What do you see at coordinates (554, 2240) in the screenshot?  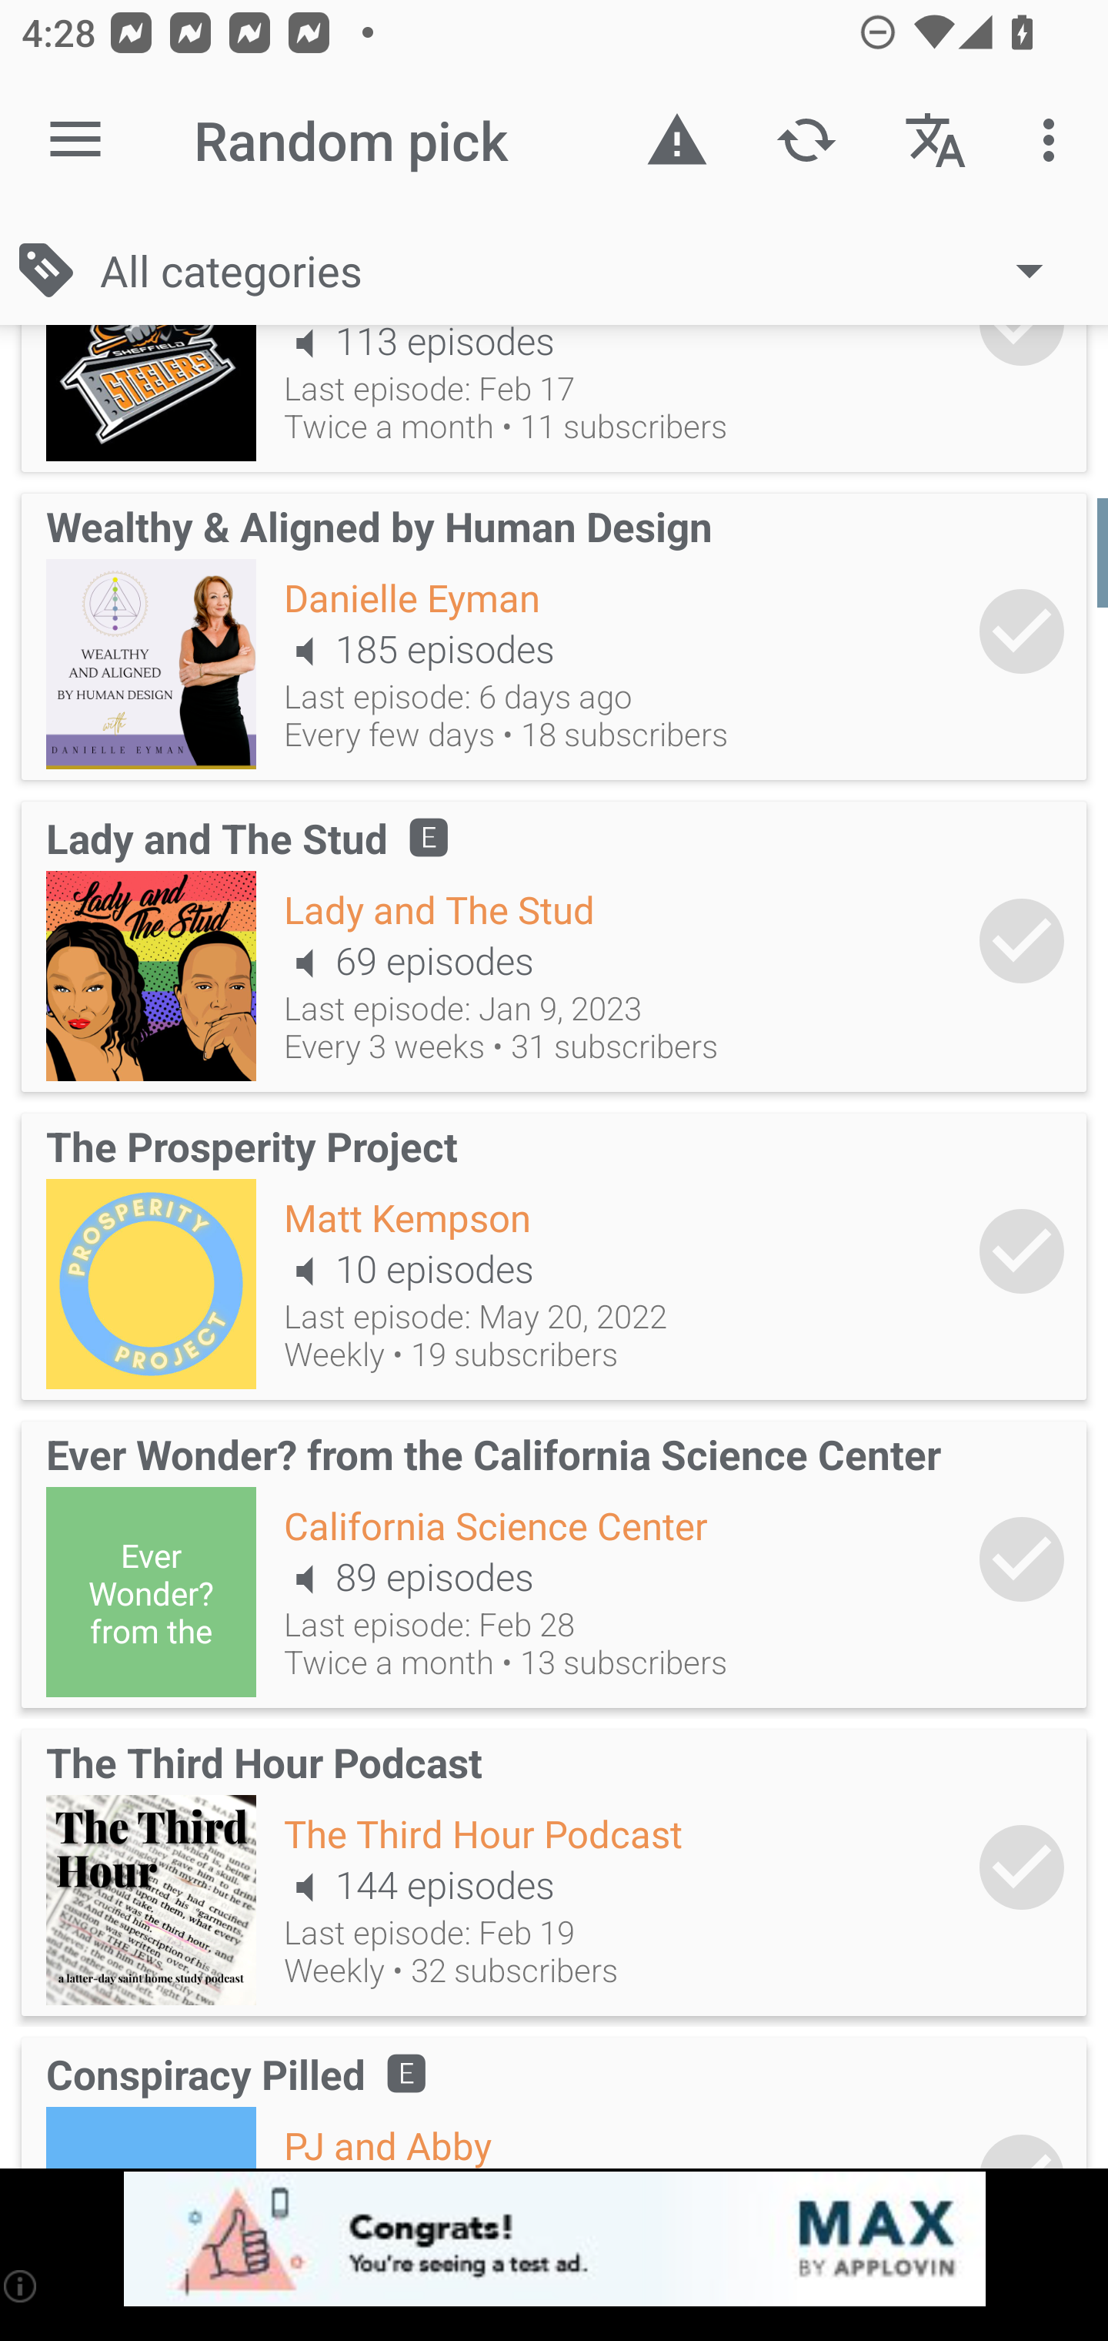 I see `app-monetization` at bounding box center [554, 2240].